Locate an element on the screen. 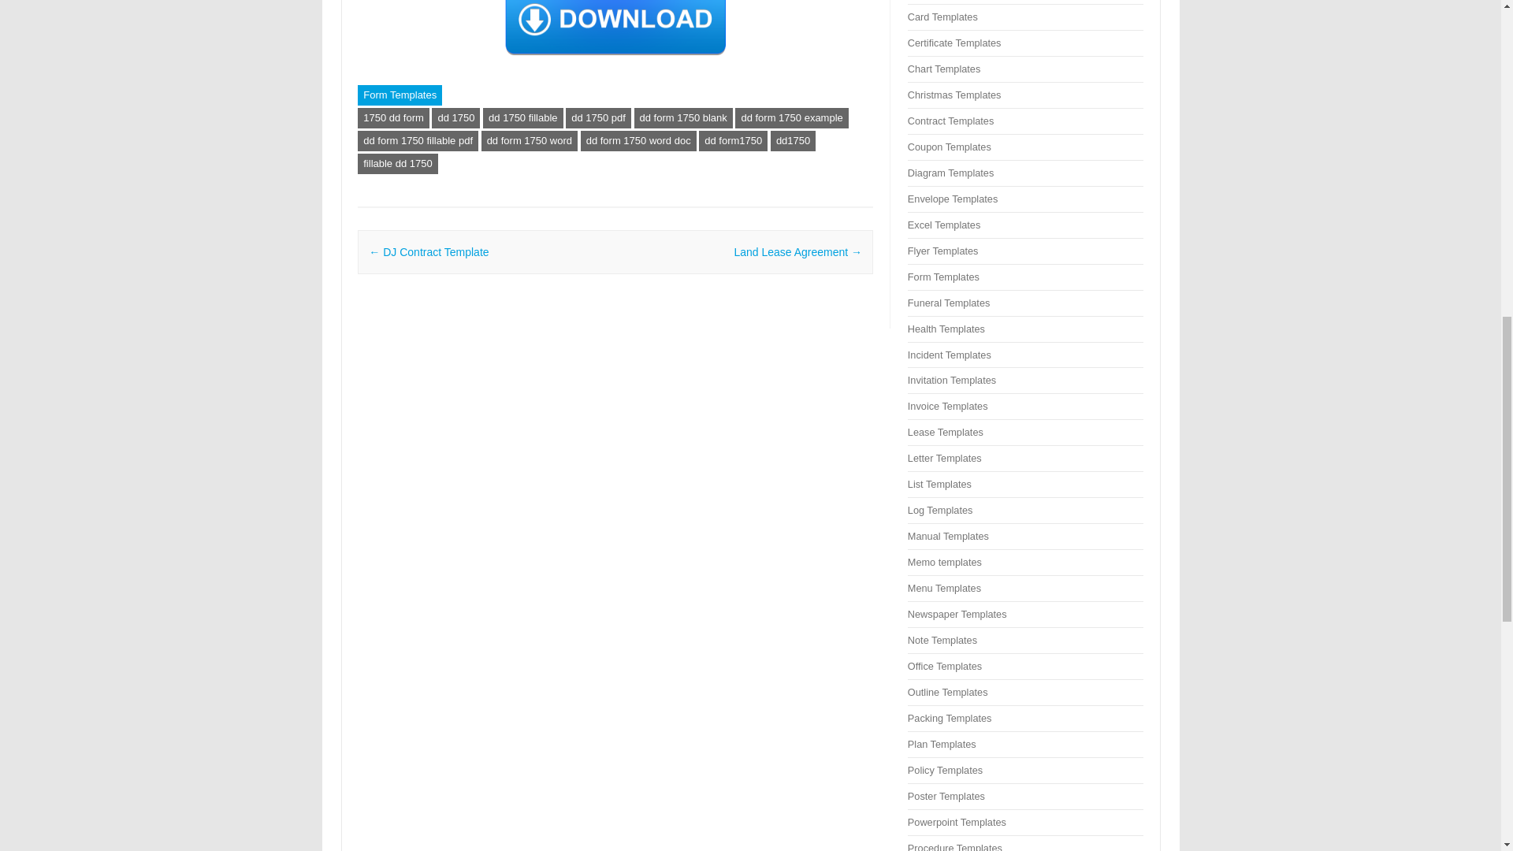  dd 1750 pdf is located at coordinates (598, 118).